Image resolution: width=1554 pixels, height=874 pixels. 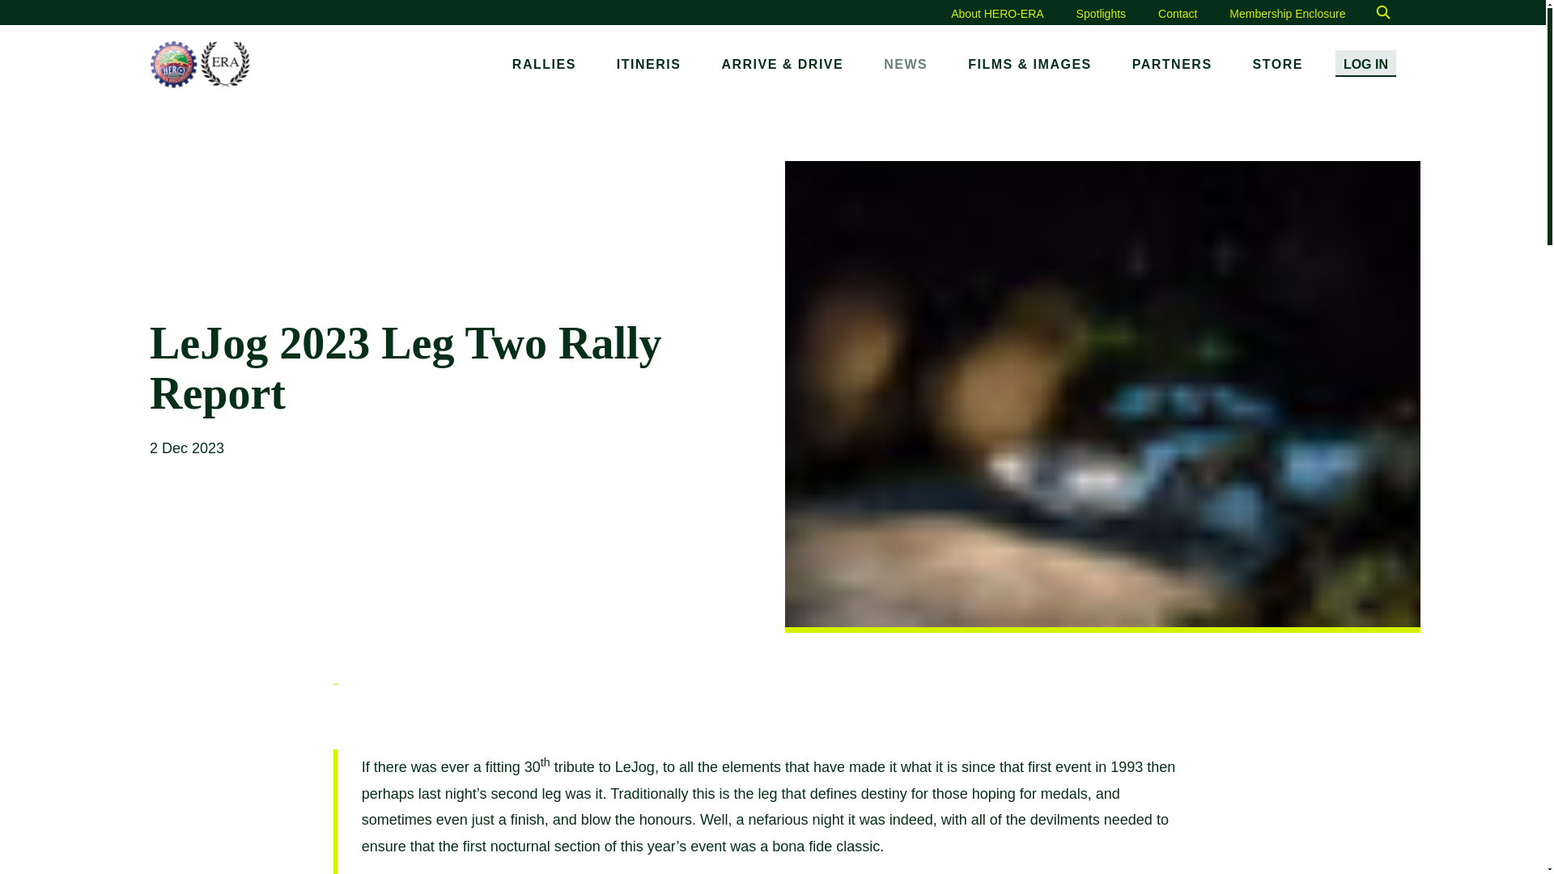 What do you see at coordinates (1278, 65) in the screenshot?
I see `STORE` at bounding box center [1278, 65].